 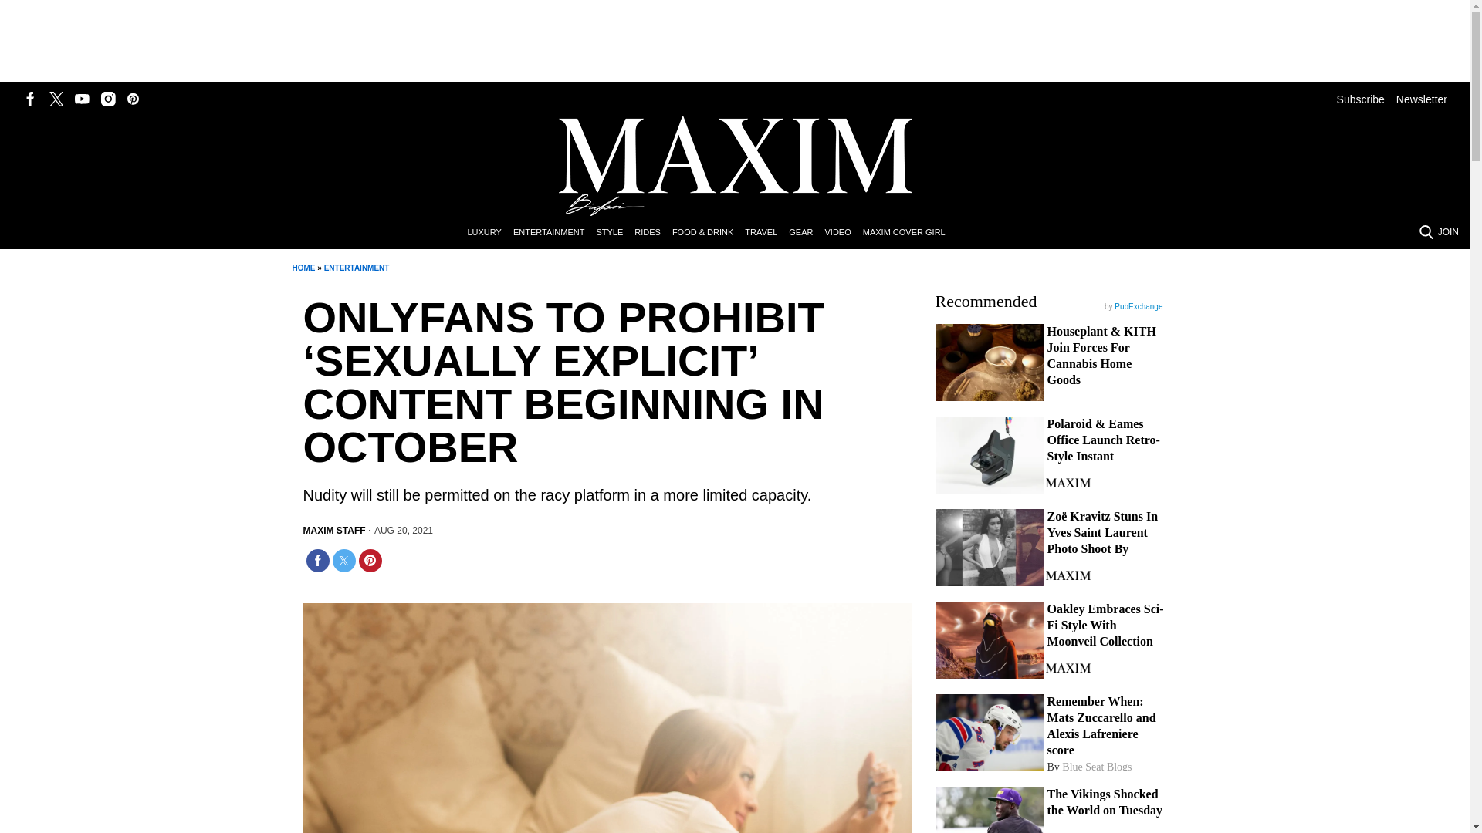 I want to click on STYLE, so click(x=614, y=233).